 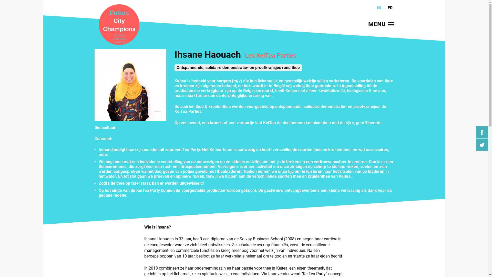 What do you see at coordinates (482, 145) in the screenshot?
I see `twitter` at bounding box center [482, 145].